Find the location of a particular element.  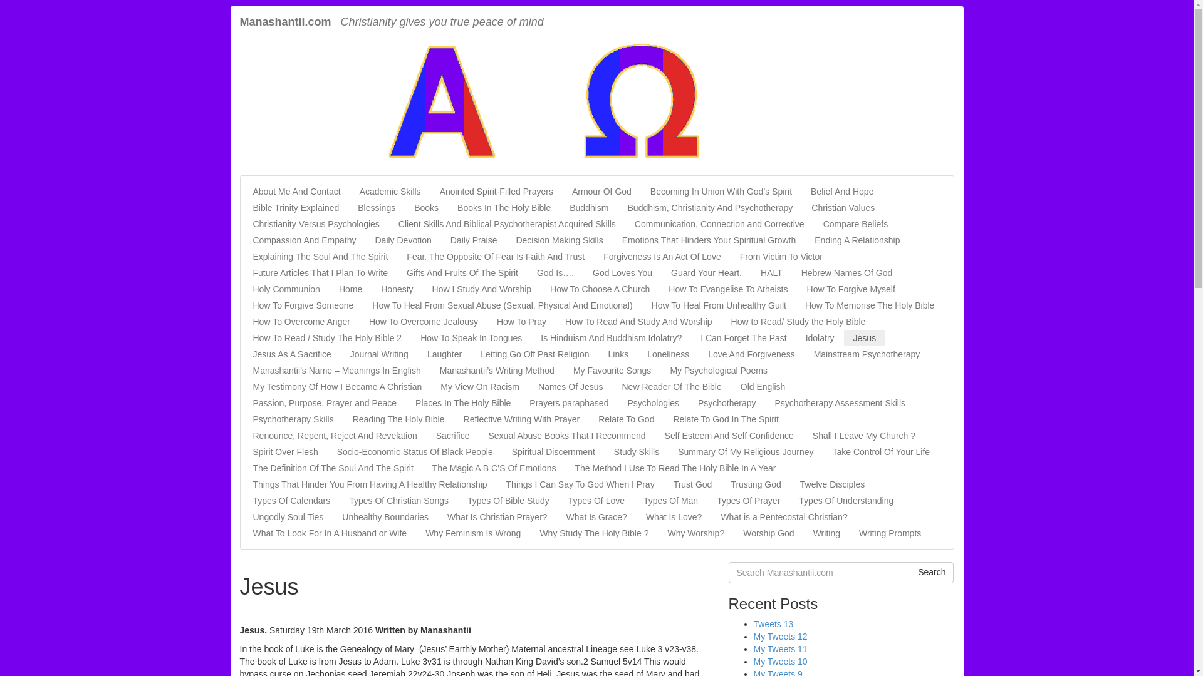

Books In The Holy Bible is located at coordinates (504, 207).